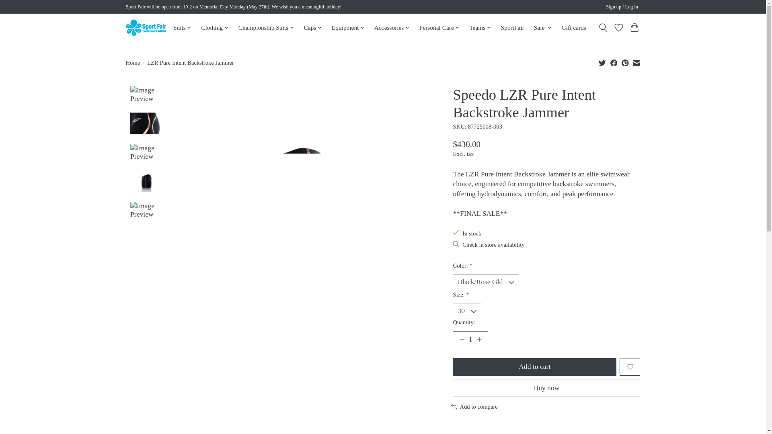 The width and height of the screenshot is (772, 434). What do you see at coordinates (614, 63) in the screenshot?
I see `Share on Facebook` at bounding box center [614, 63].